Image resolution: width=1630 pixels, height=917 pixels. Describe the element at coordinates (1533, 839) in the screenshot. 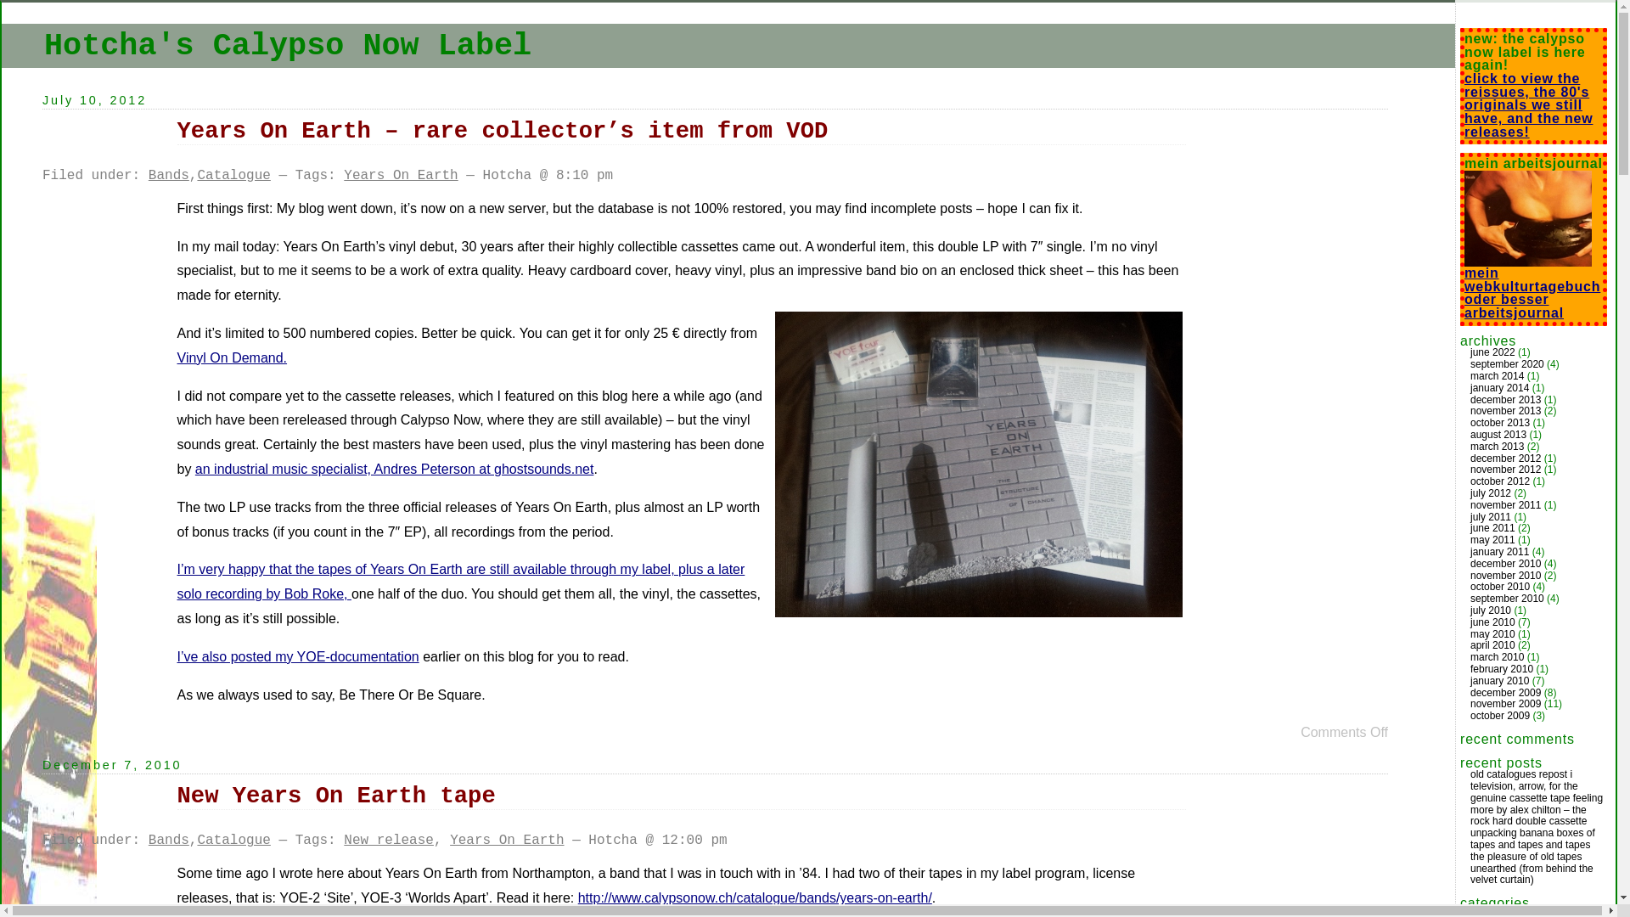

I see `unpacking banana boxes of tapes and tapes and tapes` at that location.